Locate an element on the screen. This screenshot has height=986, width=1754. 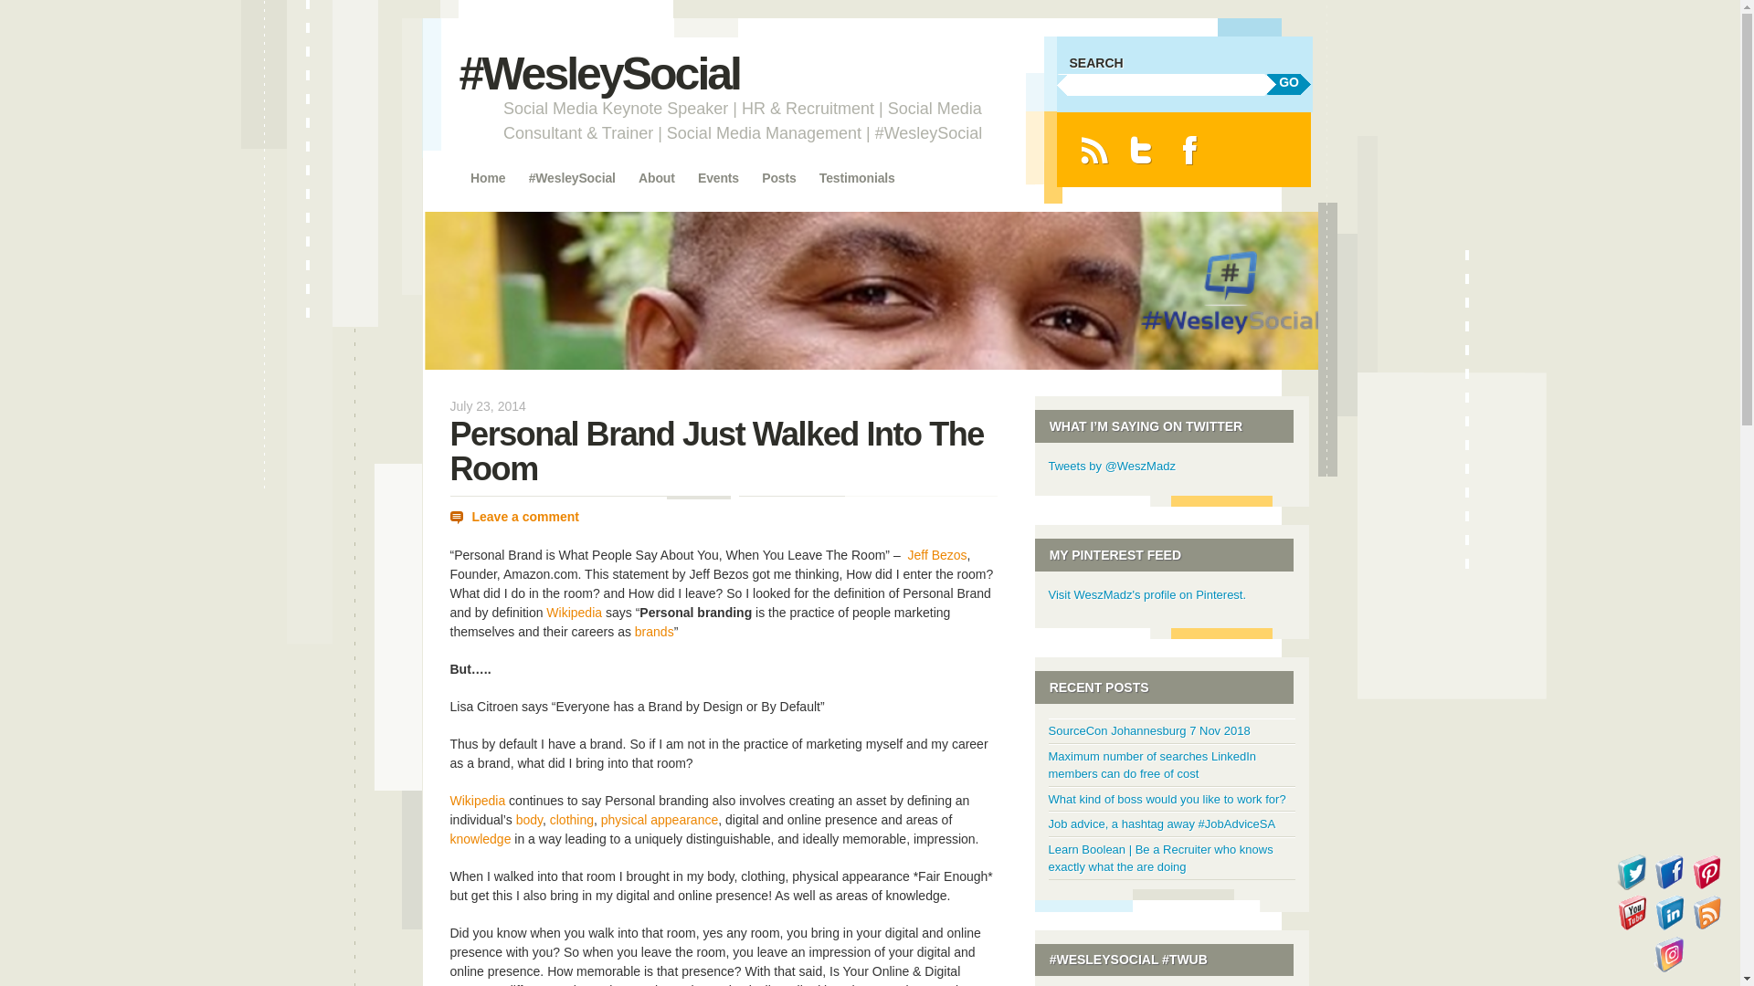
Human physical appearance is located at coordinates (660, 820).